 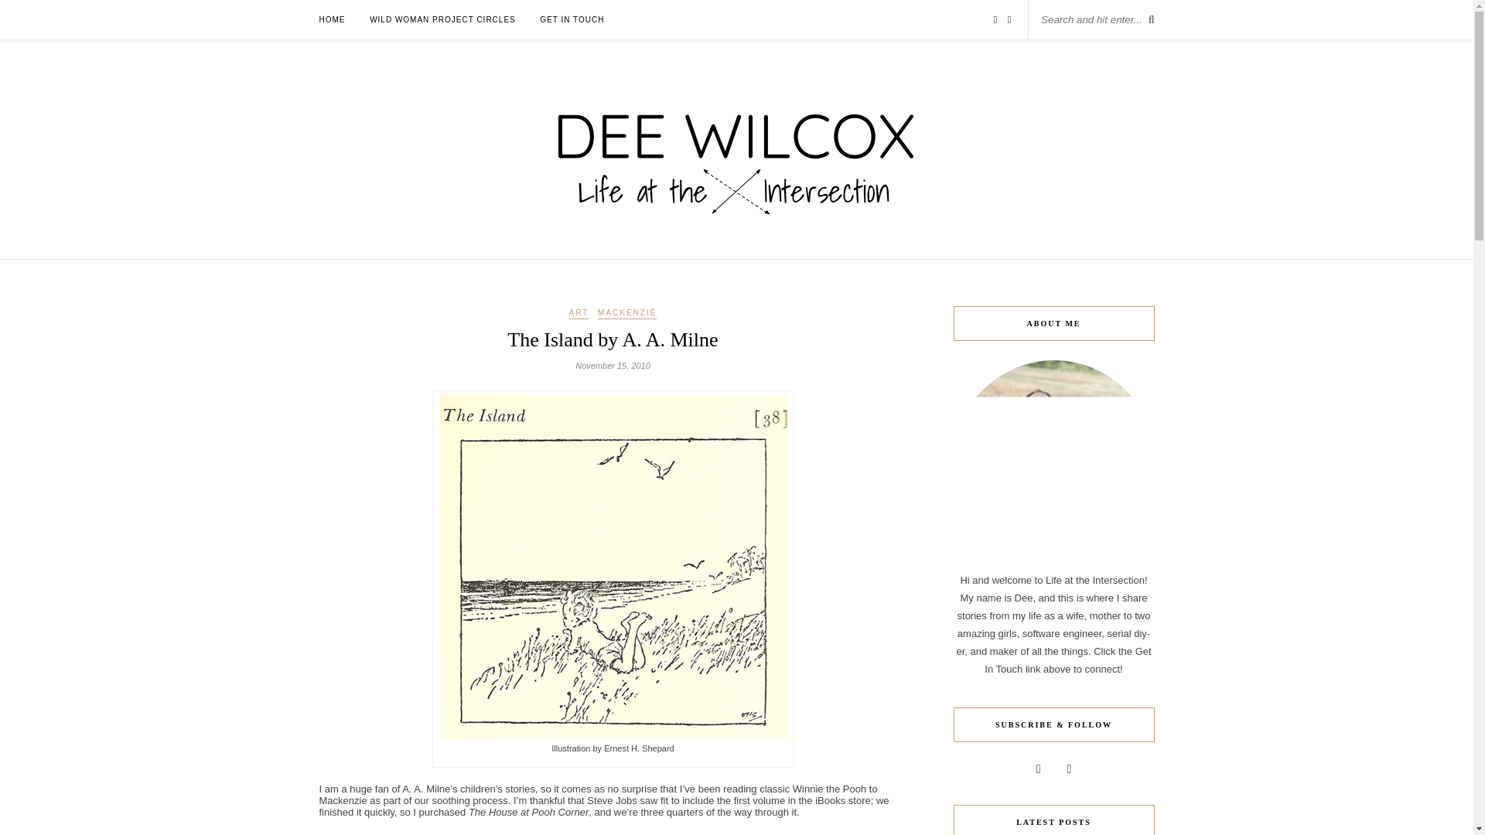 I want to click on View all posts in Mackenzie, so click(x=626, y=313).